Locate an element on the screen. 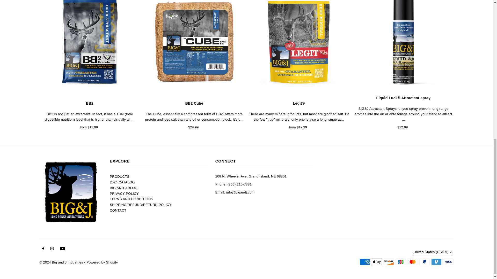 This screenshot has width=497, height=279. Mastercard is located at coordinates (413, 262).